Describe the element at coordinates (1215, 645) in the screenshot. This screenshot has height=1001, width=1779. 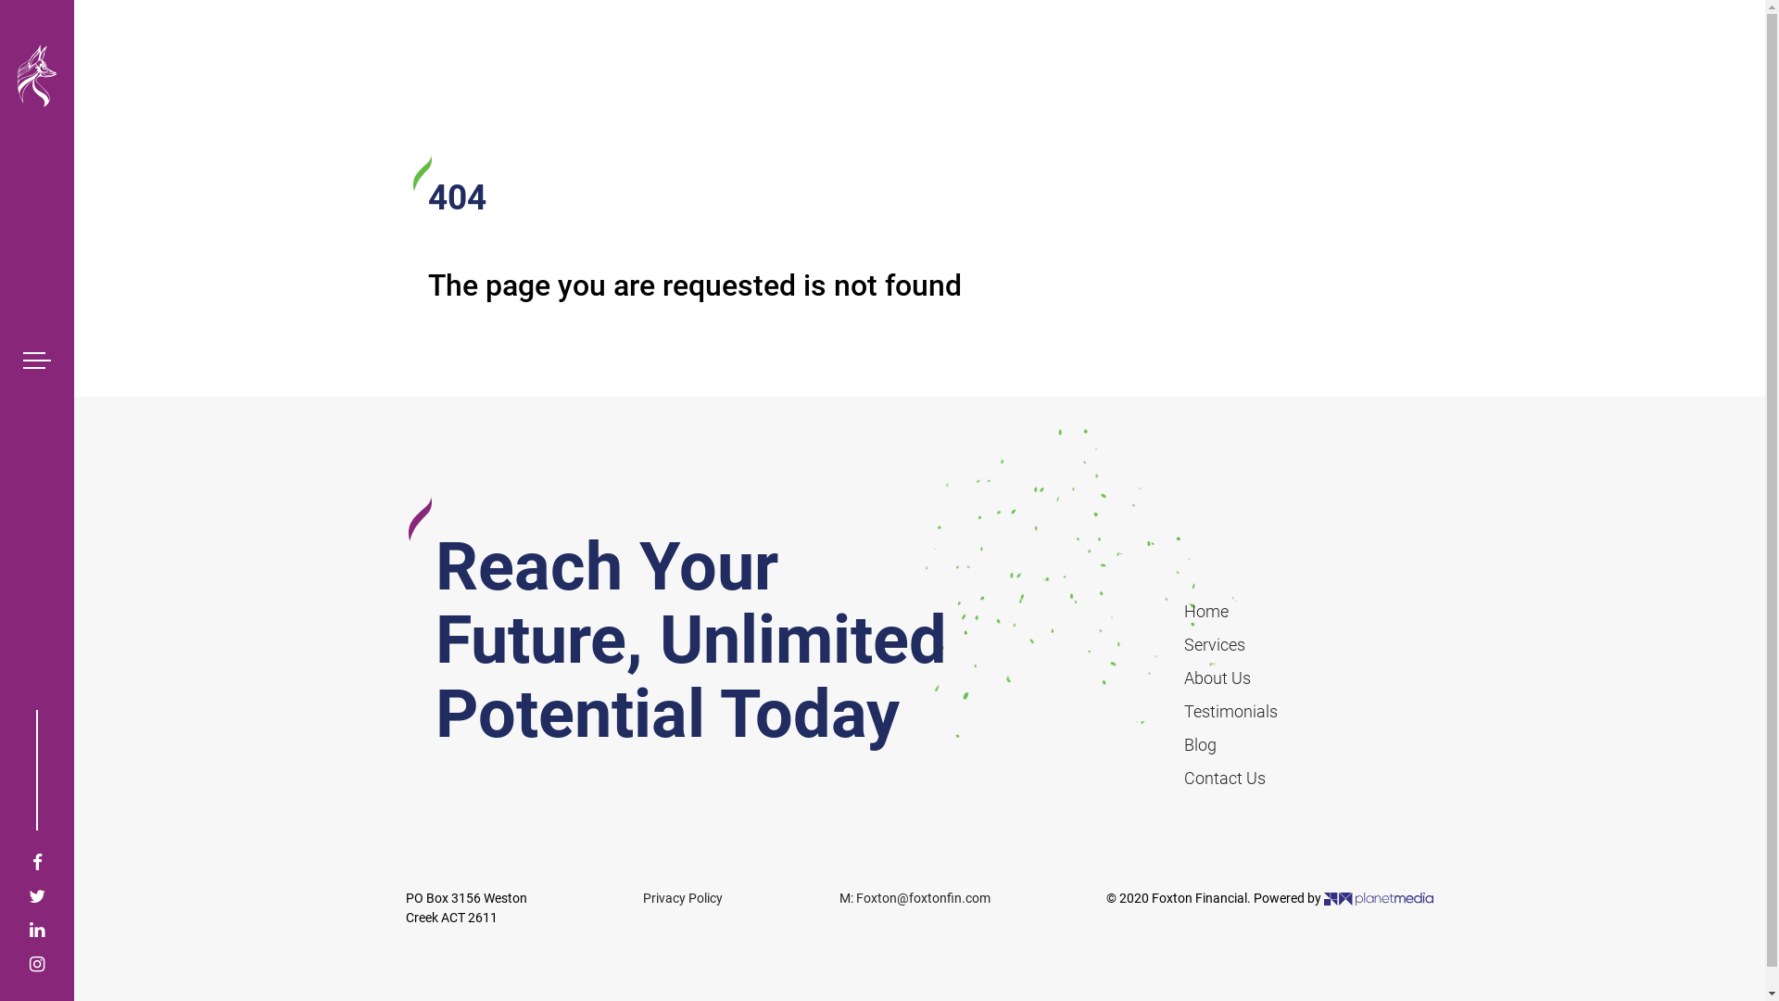
I see `Services` at that location.